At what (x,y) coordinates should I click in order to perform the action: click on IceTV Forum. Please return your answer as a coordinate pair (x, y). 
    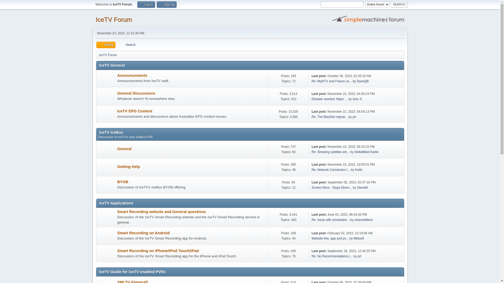
    Looking at the image, I should click on (108, 54).